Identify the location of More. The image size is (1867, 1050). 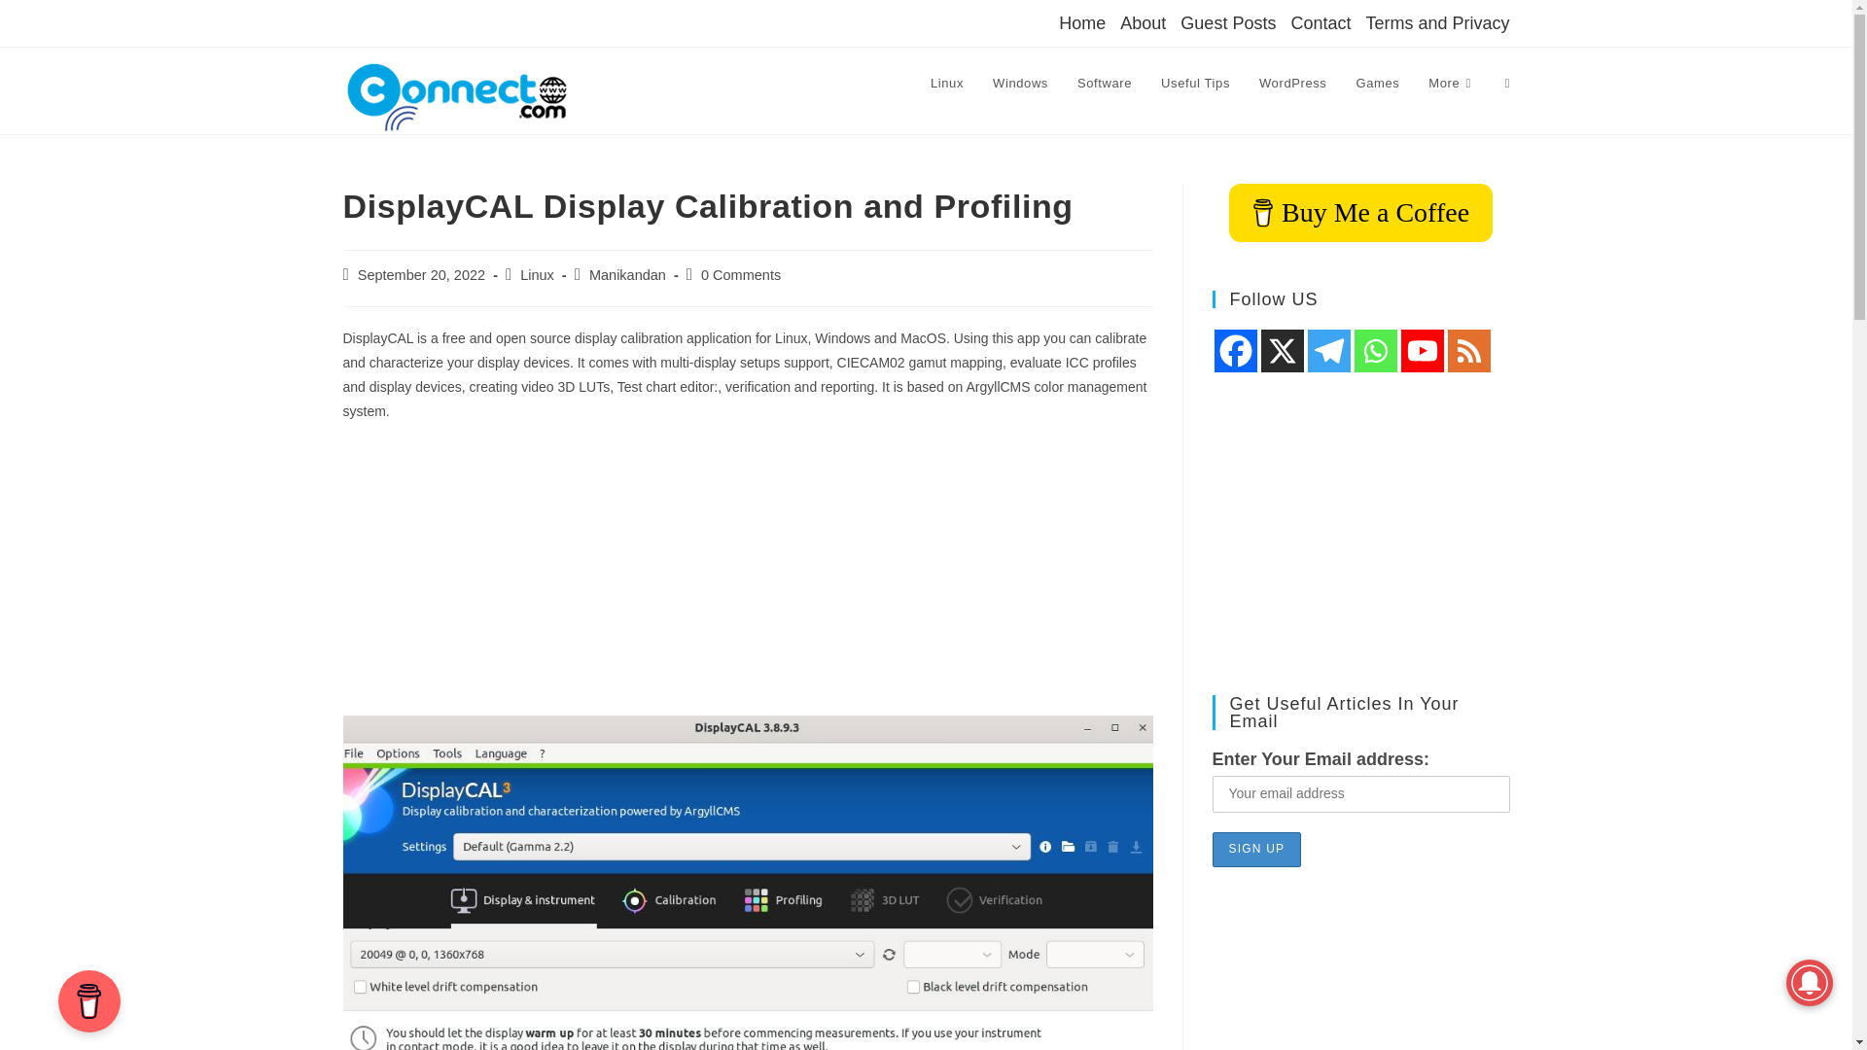
(1451, 84).